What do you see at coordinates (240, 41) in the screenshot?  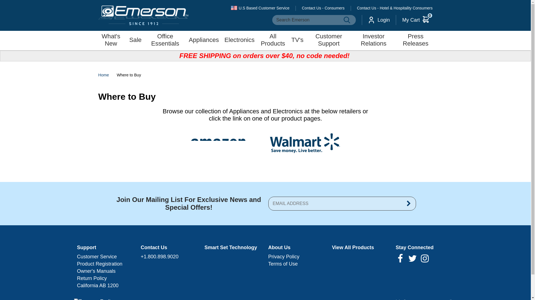 I see `Click to search` at bounding box center [240, 41].